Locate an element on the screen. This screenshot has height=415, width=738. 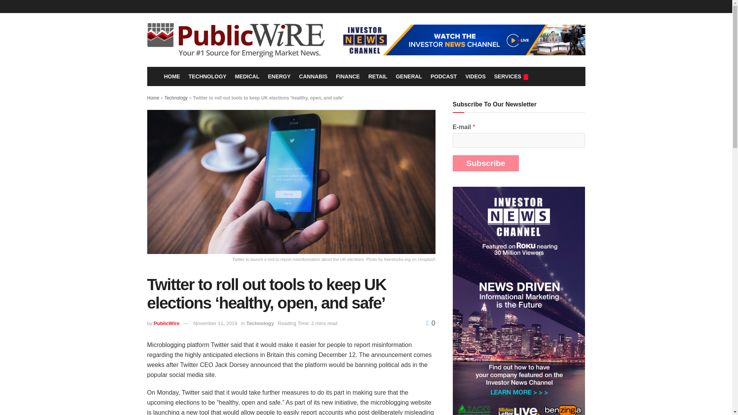
MEDICAL is located at coordinates (247, 76).